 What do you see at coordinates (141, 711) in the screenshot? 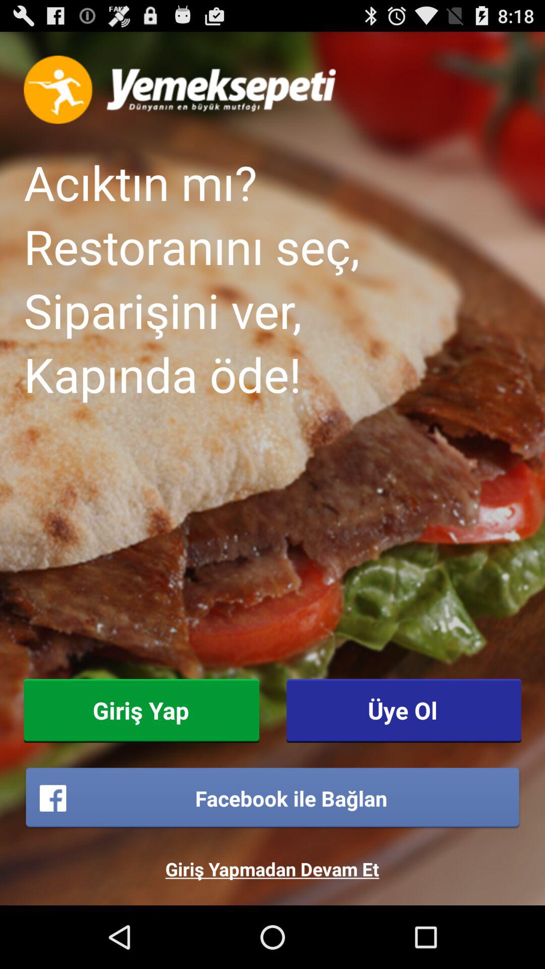
I see `launch the icon at the bottom left corner` at bounding box center [141, 711].